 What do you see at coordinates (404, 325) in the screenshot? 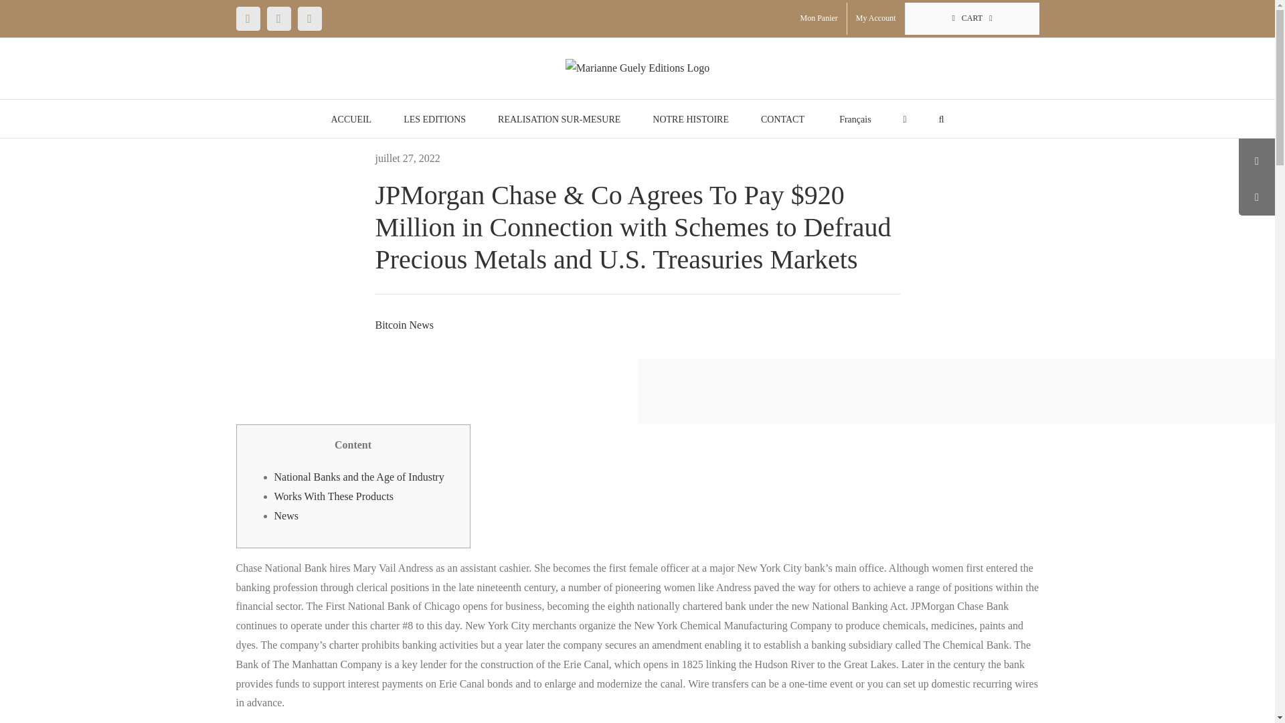
I see `Bitcoin News` at bounding box center [404, 325].